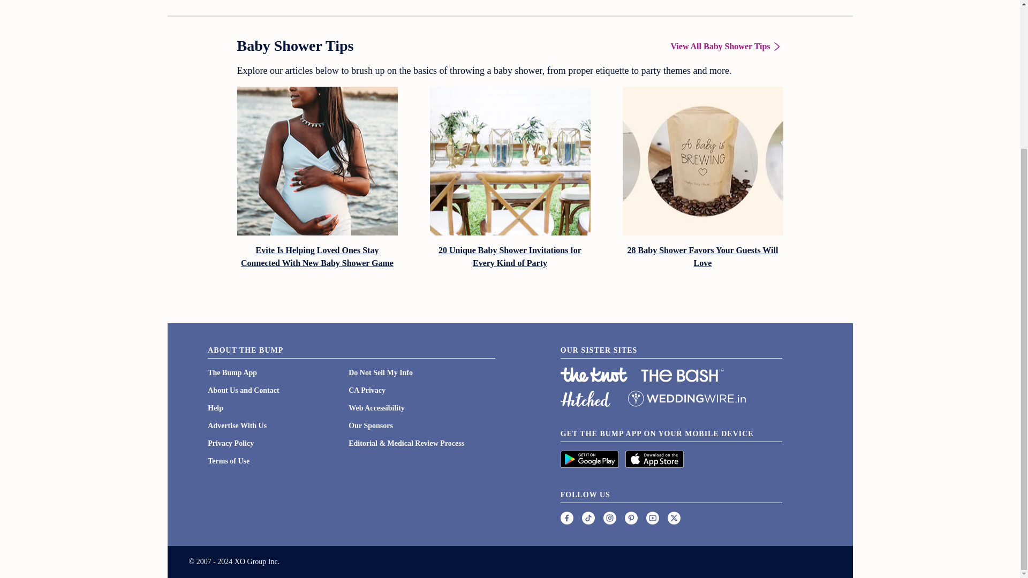 This screenshot has width=1028, height=578. I want to click on The Bump App, so click(232, 372).